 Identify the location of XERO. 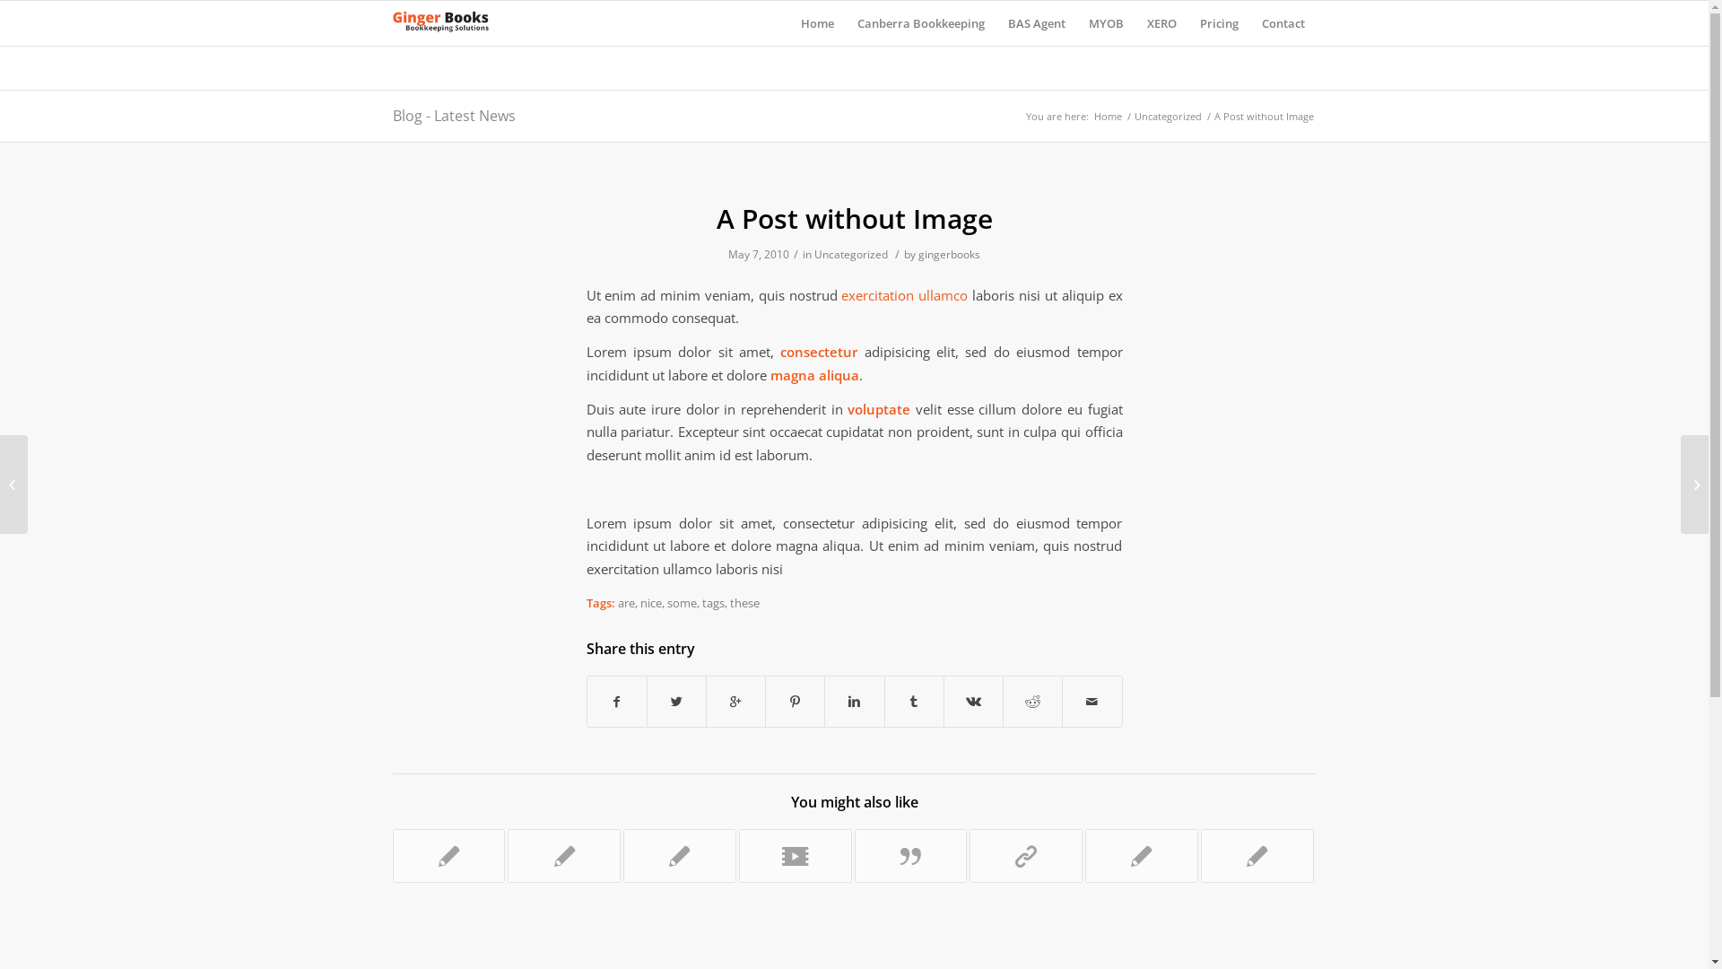
(1162, 23).